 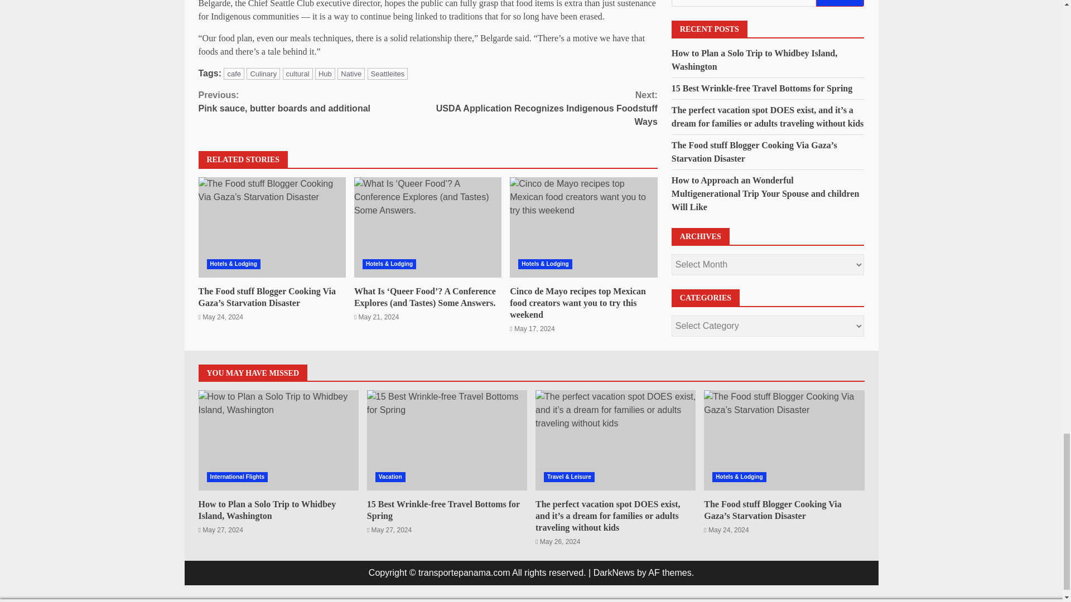 What do you see at coordinates (313, 101) in the screenshot?
I see `How to Plan a Solo Trip to Whidbey Island, Washington` at bounding box center [313, 101].